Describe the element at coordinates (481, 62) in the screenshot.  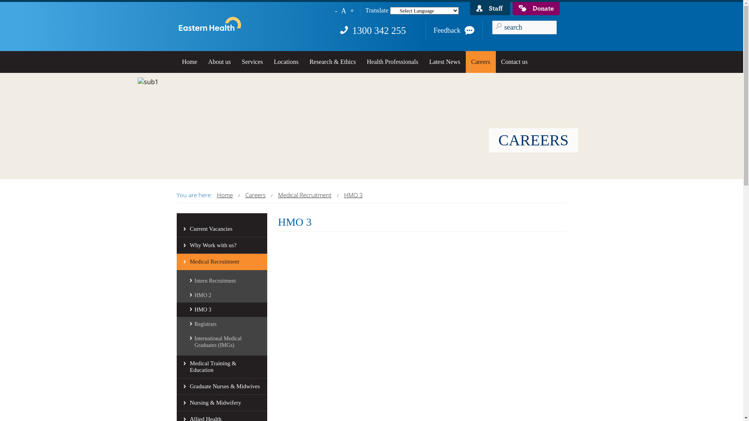
I see `Careers` at that location.